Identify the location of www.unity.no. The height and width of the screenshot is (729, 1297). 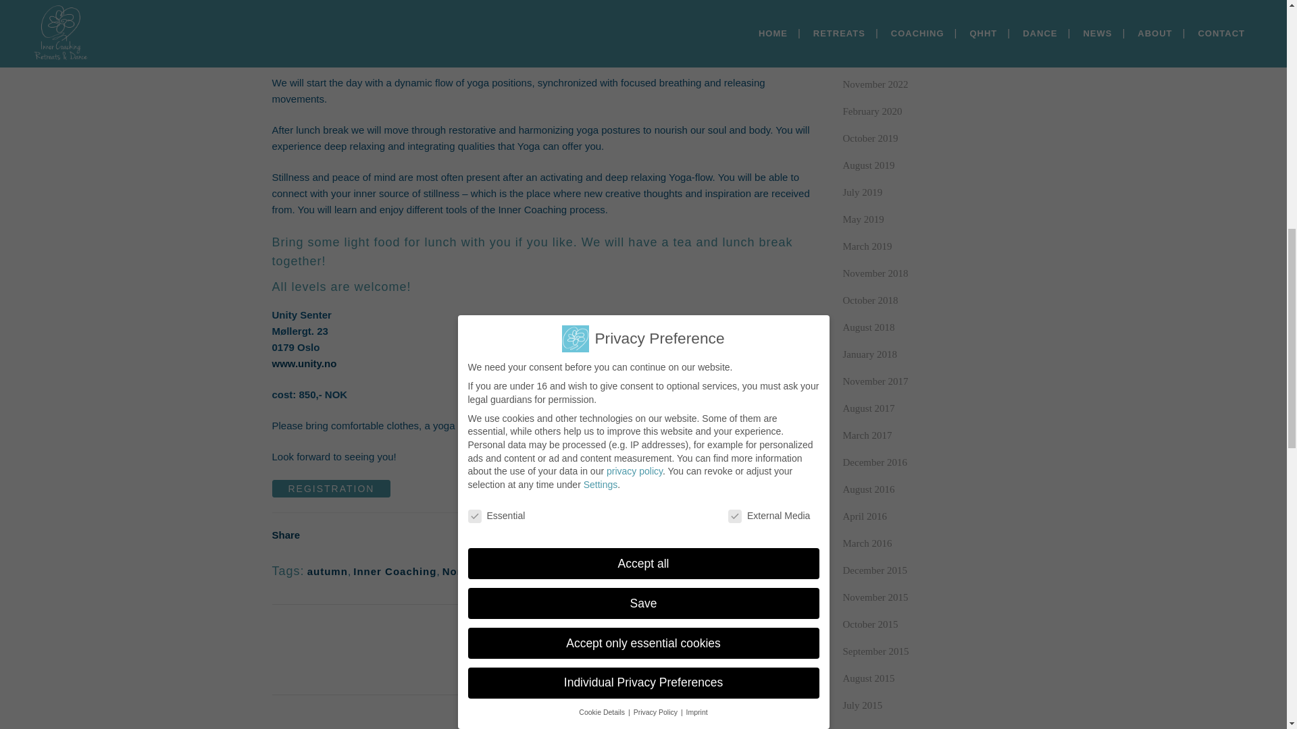
(303, 363).